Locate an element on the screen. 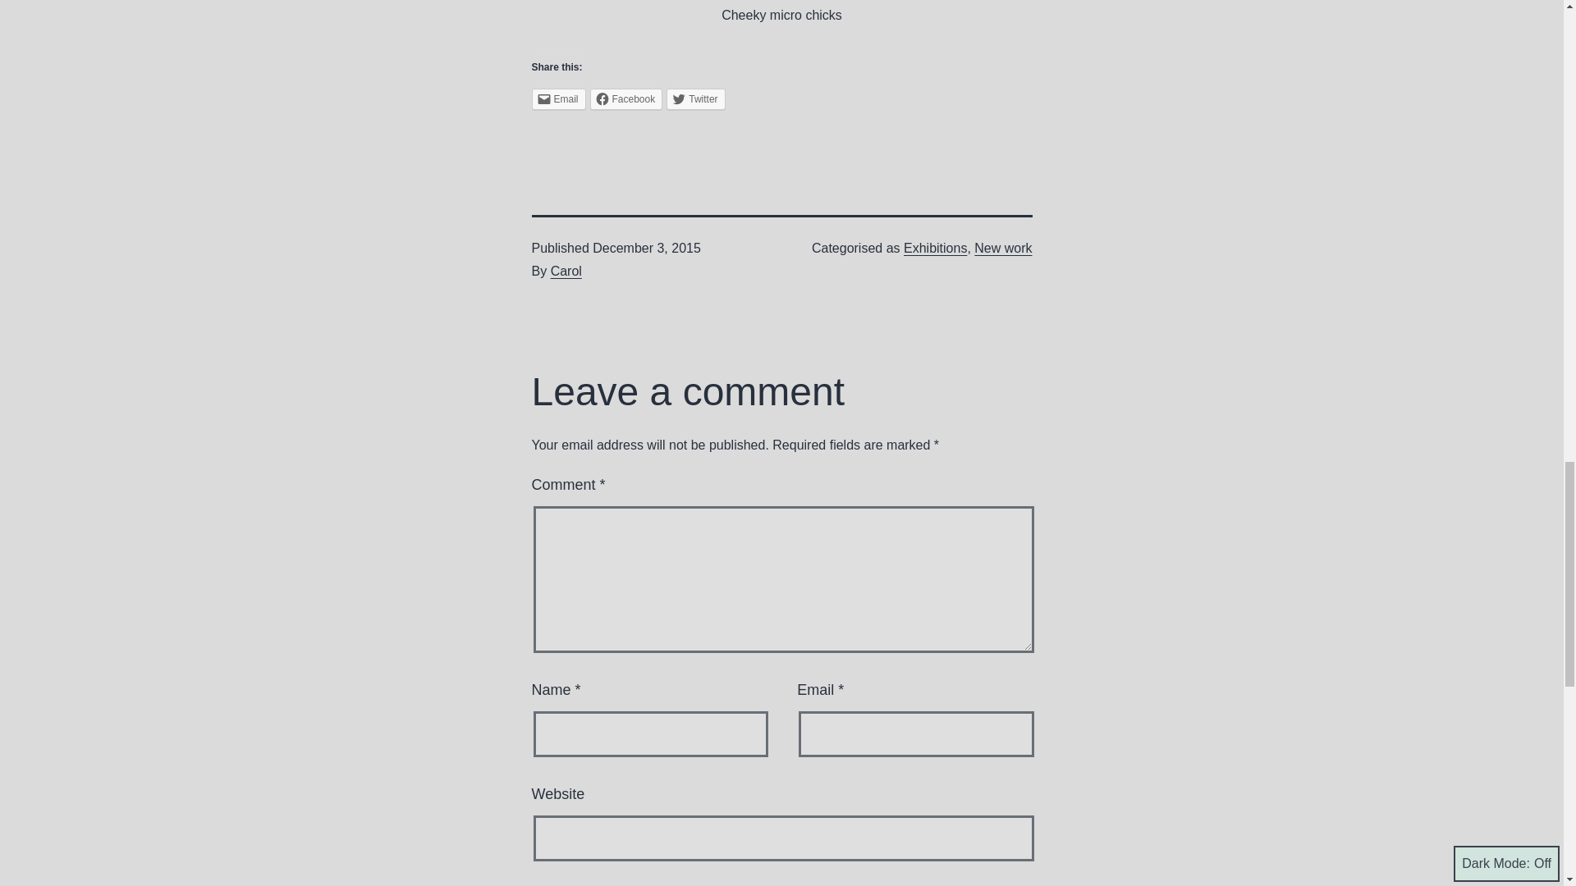 This screenshot has width=1576, height=886. Twitter is located at coordinates (696, 98).